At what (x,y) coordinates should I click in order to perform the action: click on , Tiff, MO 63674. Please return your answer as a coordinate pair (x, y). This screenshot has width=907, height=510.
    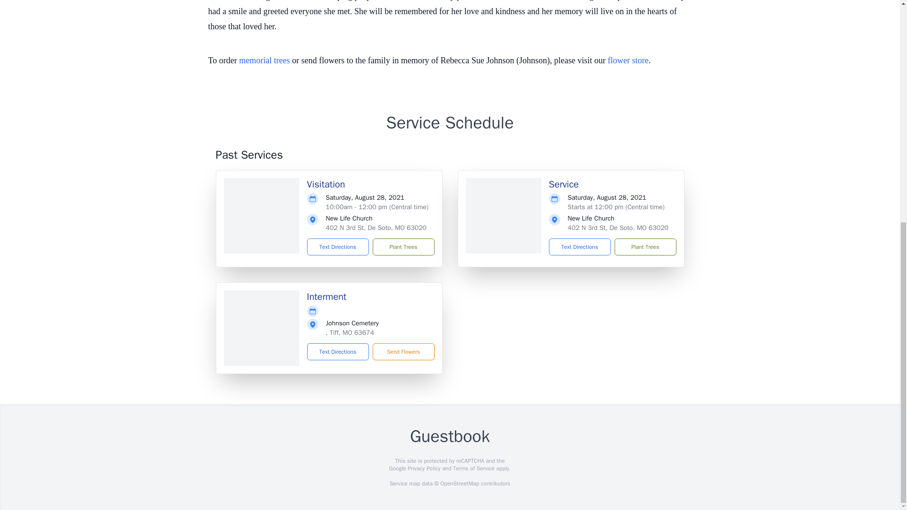
    Looking at the image, I should click on (350, 332).